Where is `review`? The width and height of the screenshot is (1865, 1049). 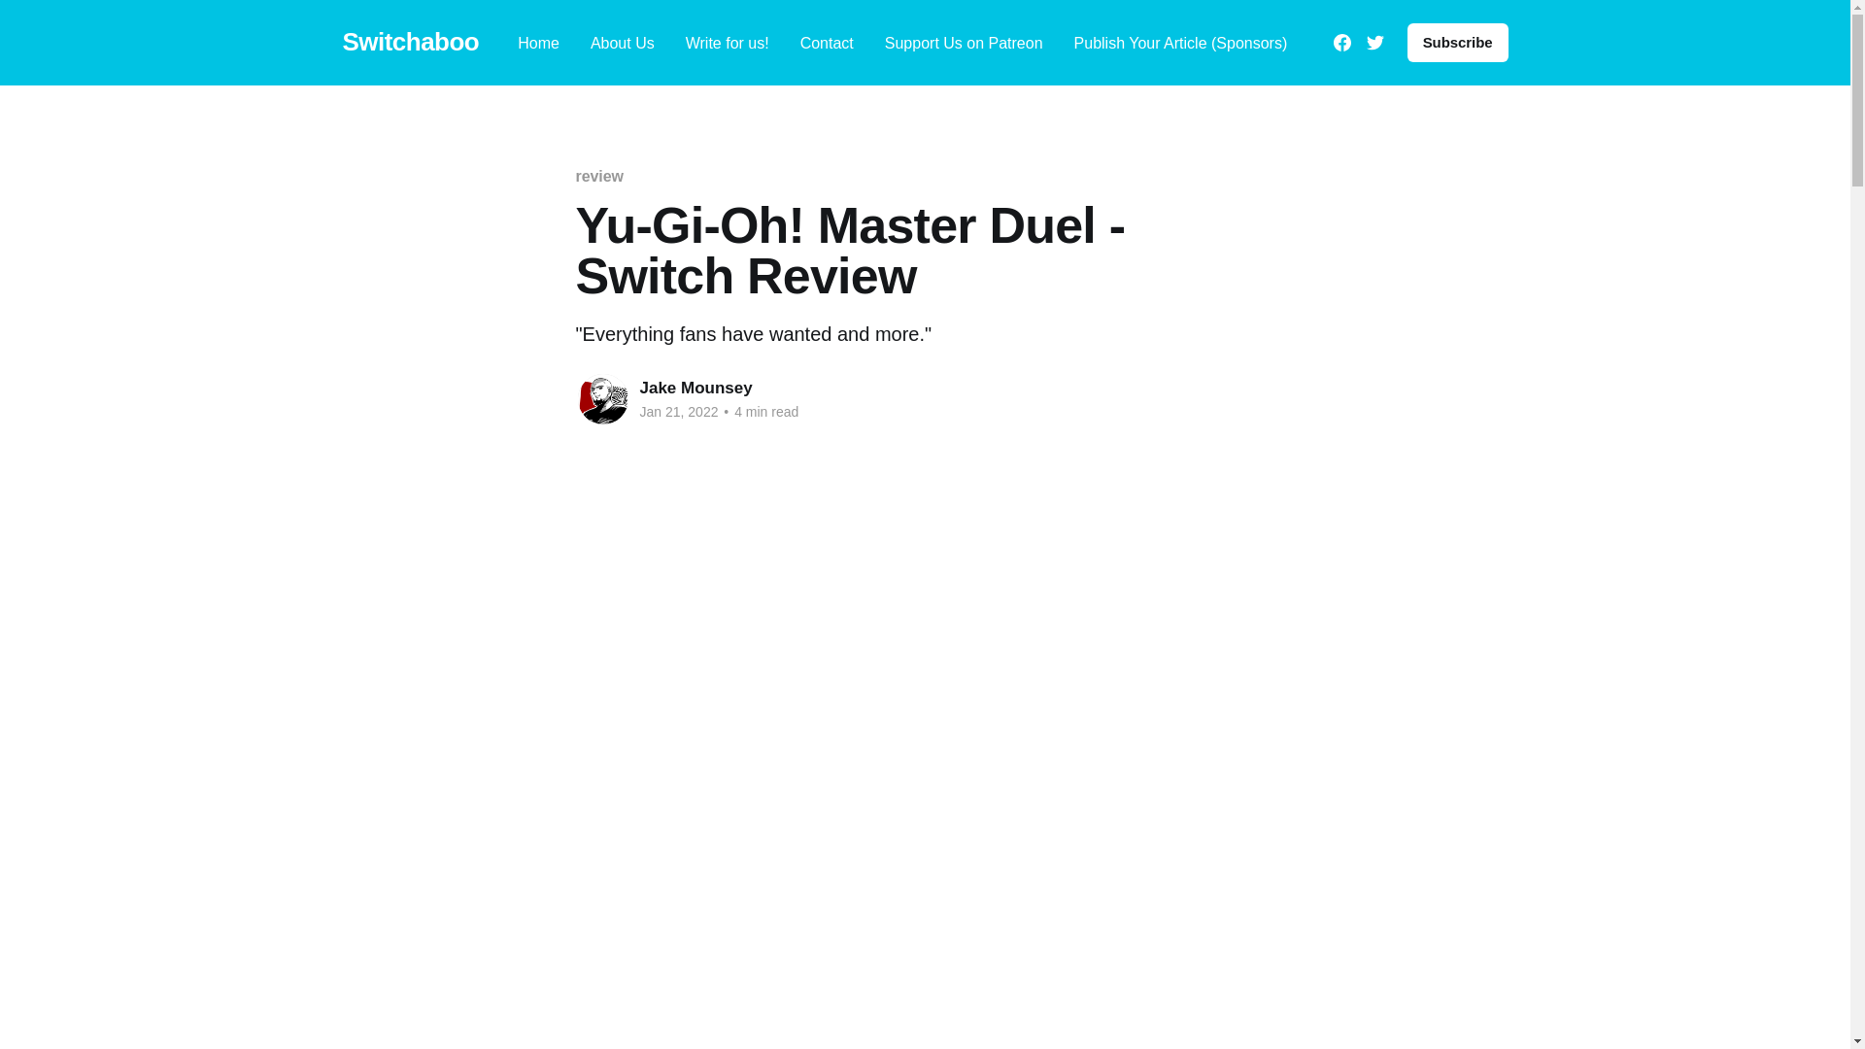
review is located at coordinates (598, 176).